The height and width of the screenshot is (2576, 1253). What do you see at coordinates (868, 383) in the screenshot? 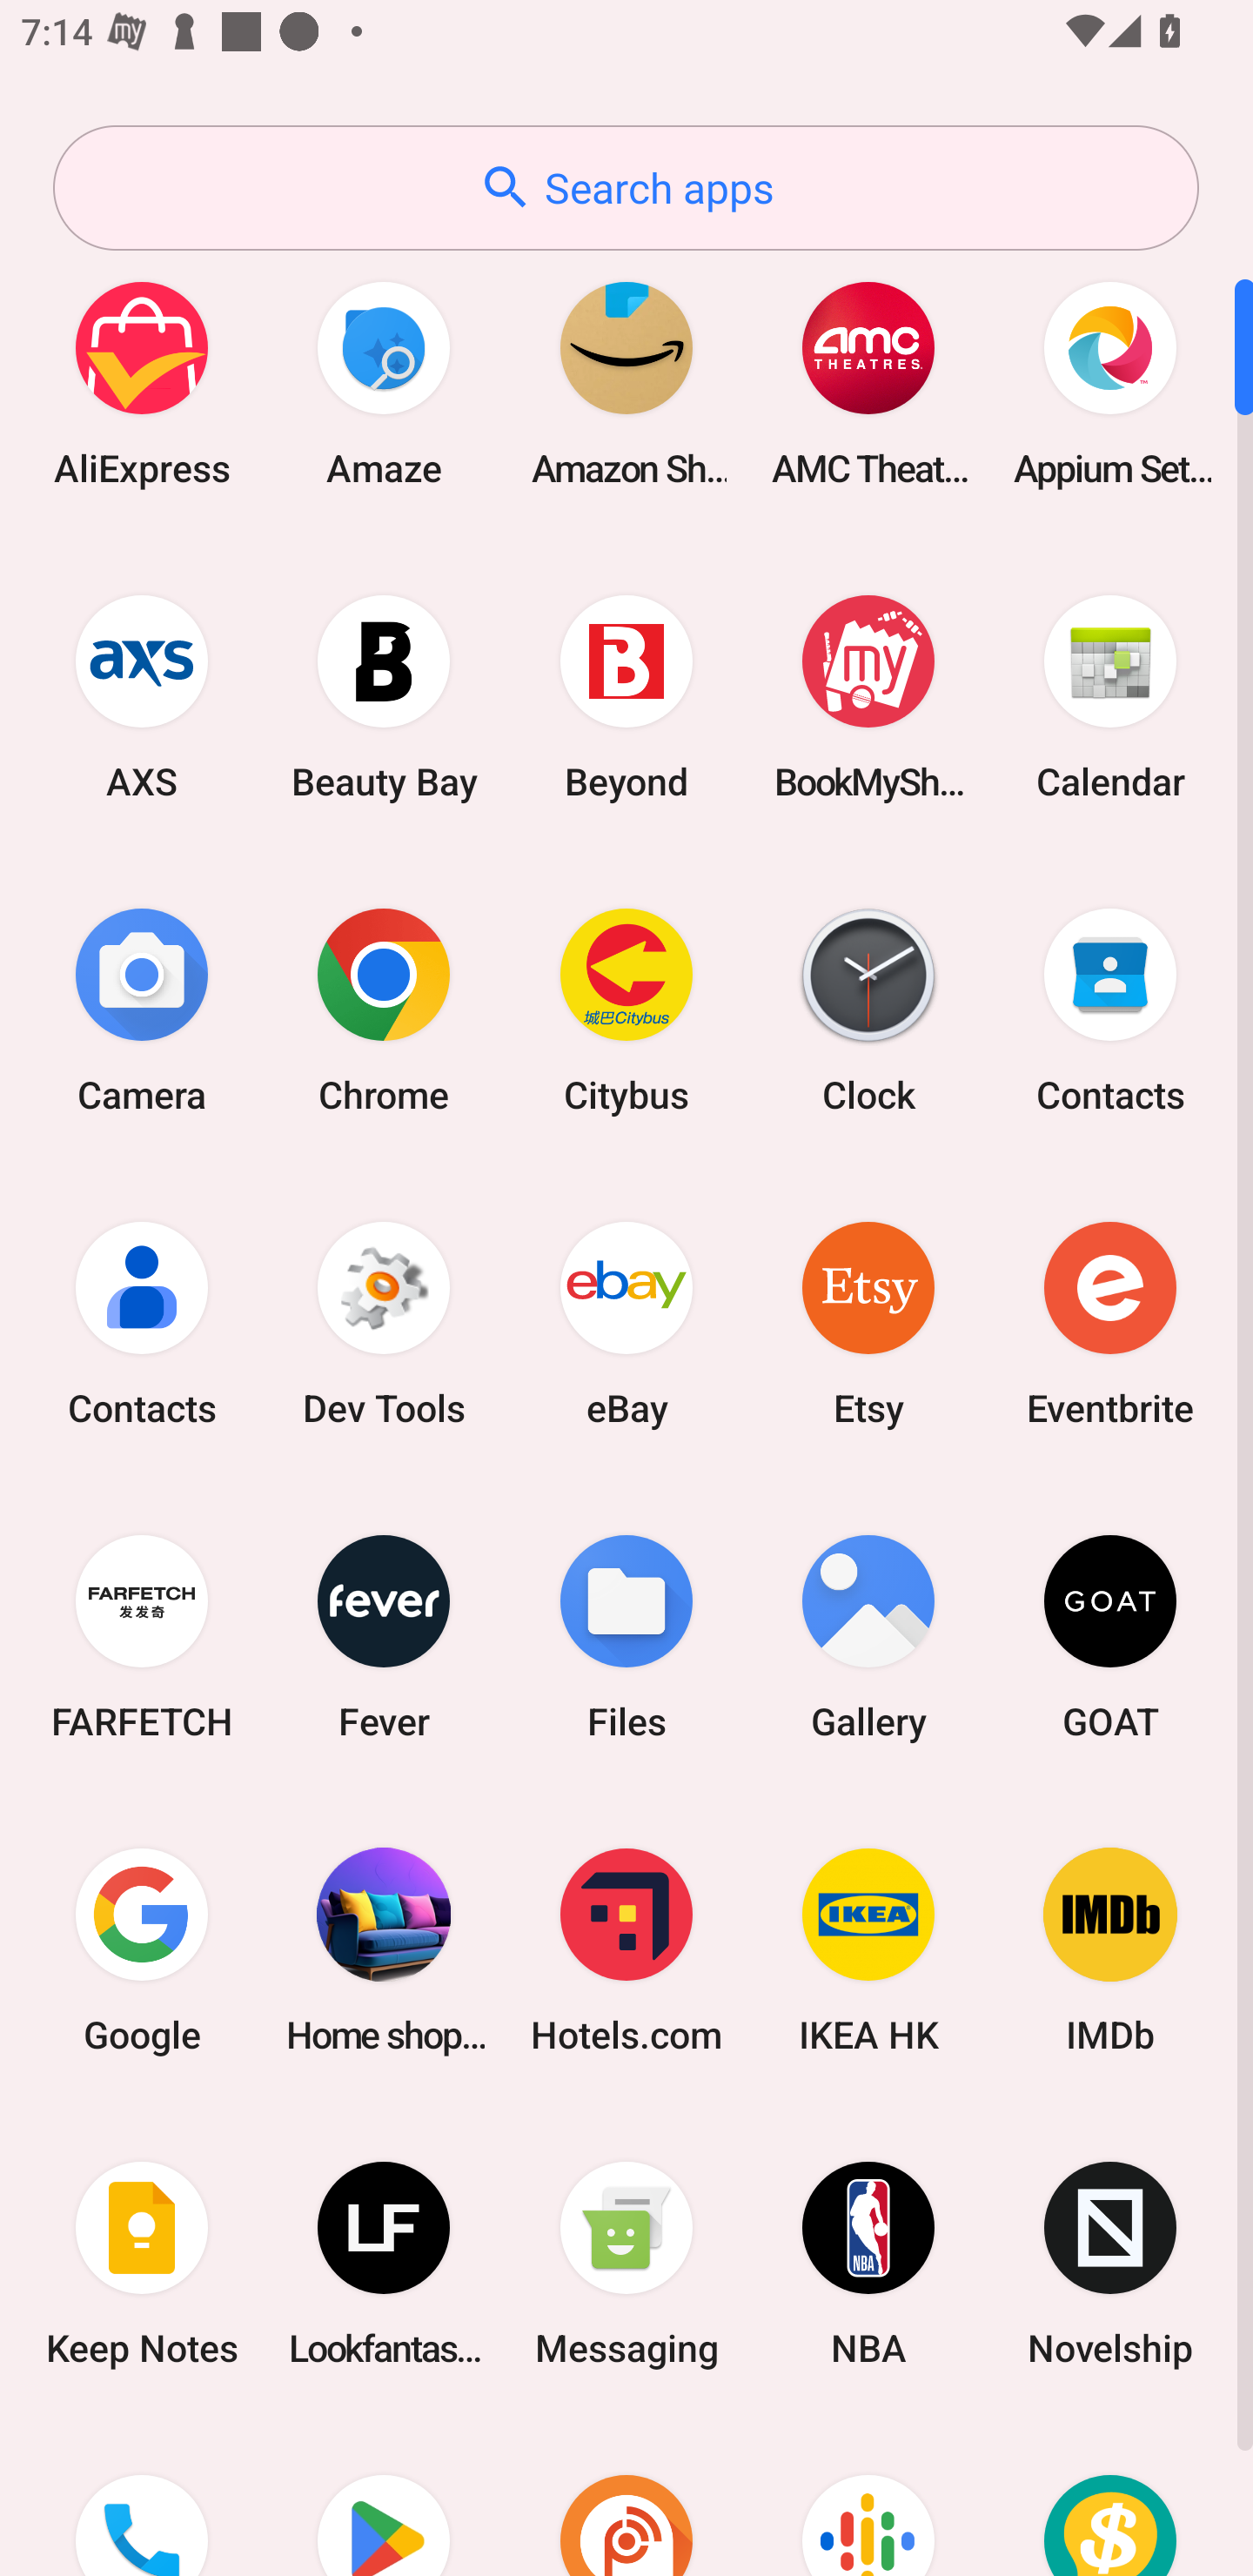
I see `AMC Theatres` at bounding box center [868, 383].